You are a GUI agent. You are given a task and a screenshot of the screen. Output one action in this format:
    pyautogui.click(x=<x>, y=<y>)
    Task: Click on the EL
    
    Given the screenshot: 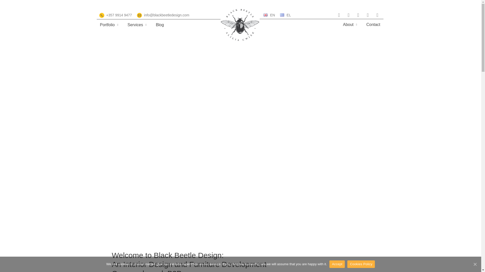 What is the action you would take?
    pyautogui.click(x=285, y=15)
    